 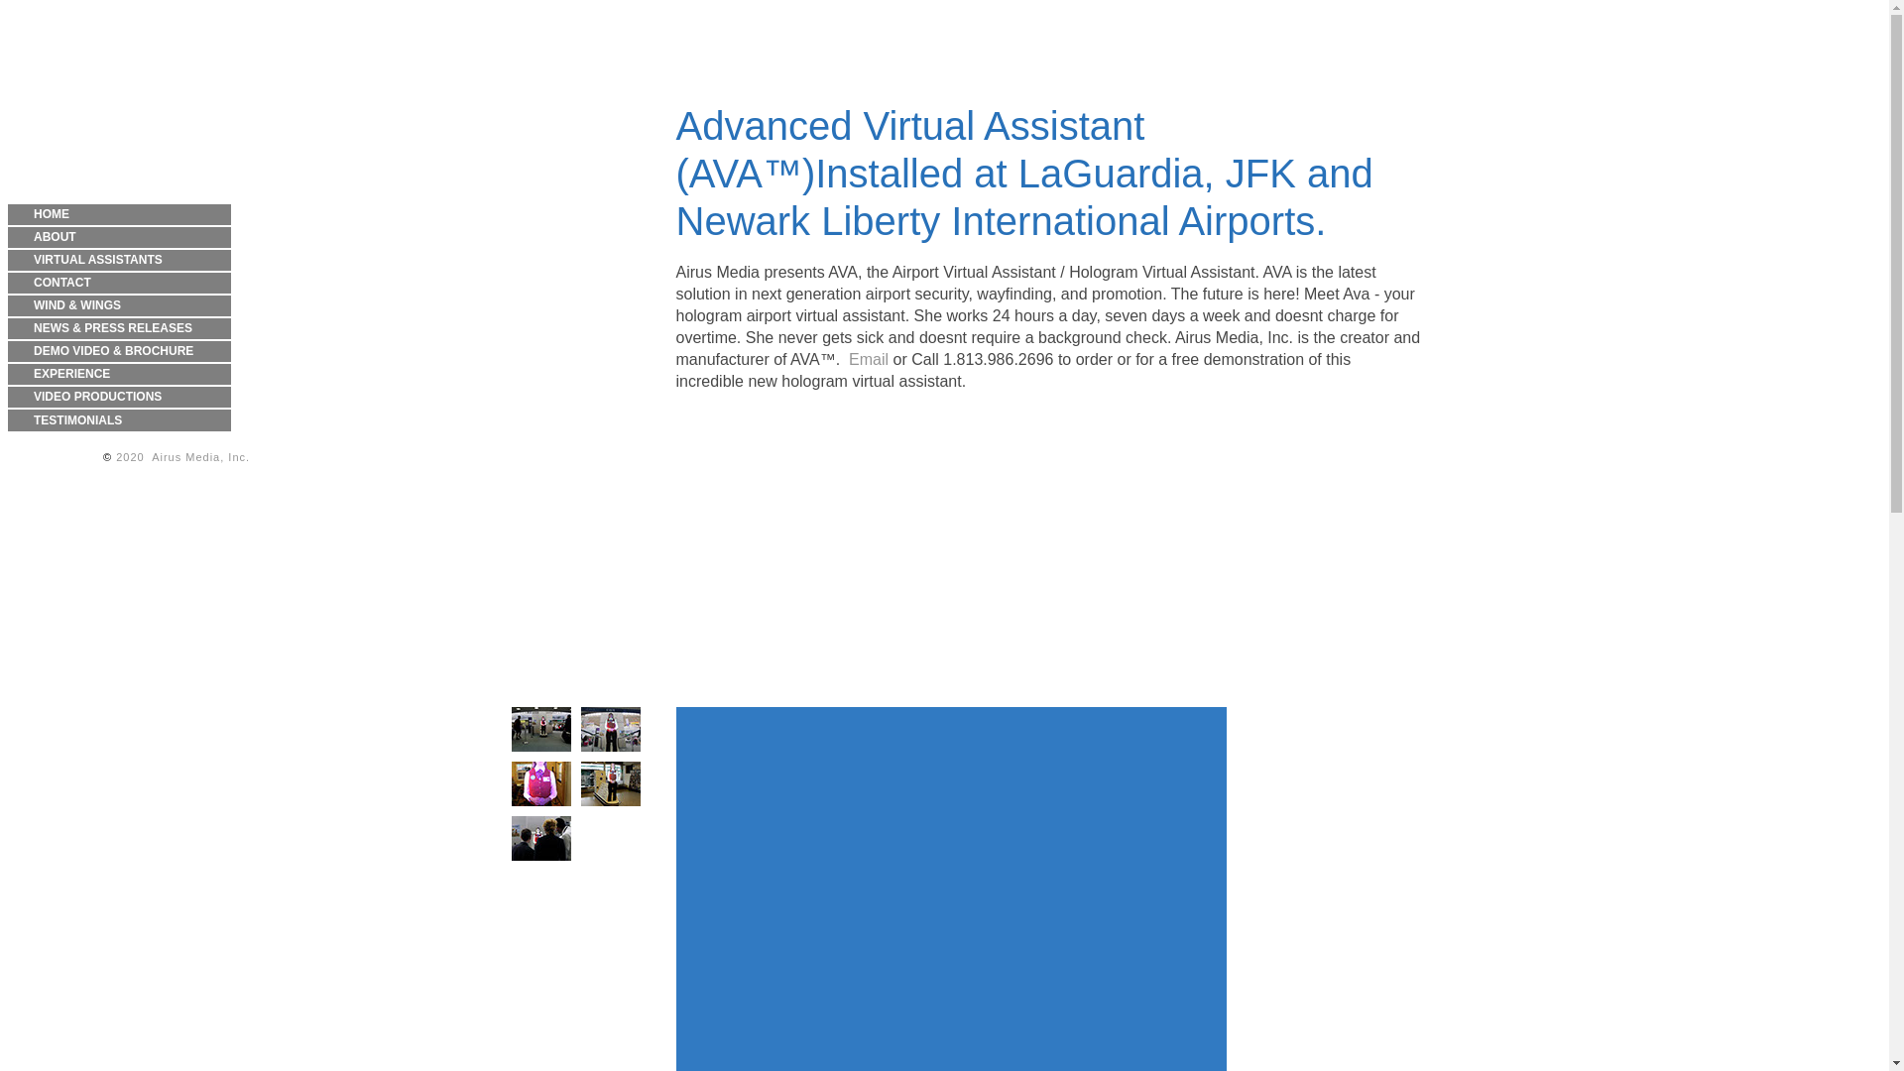 I want to click on TESTIMONIALS, so click(x=119, y=420).